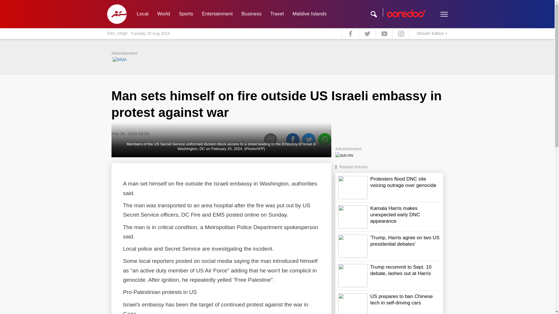 The image size is (559, 314). Describe the element at coordinates (309, 14) in the screenshot. I see `Maldive Islands` at that location.